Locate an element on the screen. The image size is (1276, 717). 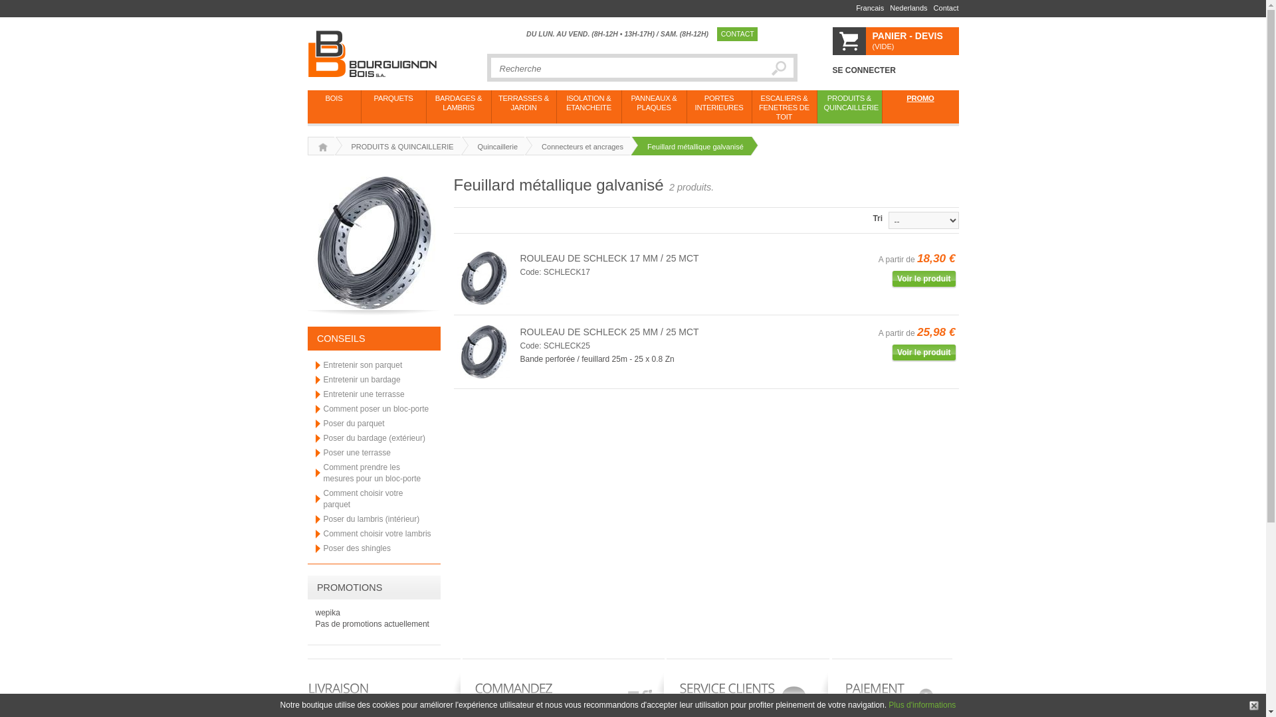
PROMOTIONS is located at coordinates (350, 588).